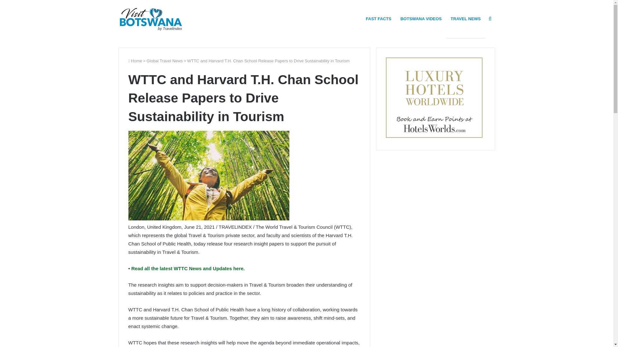  What do you see at coordinates (165, 61) in the screenshot?
I see `Global Travel News` at bounding box center [165, 61].